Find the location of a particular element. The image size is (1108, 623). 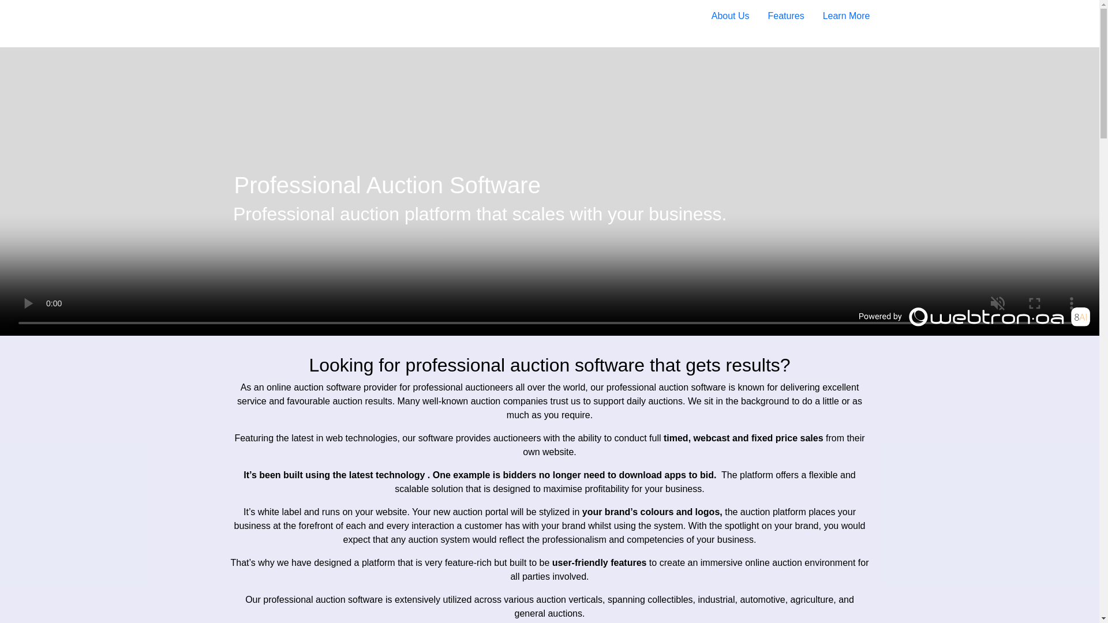

Features is located at coordinates (786, 16).